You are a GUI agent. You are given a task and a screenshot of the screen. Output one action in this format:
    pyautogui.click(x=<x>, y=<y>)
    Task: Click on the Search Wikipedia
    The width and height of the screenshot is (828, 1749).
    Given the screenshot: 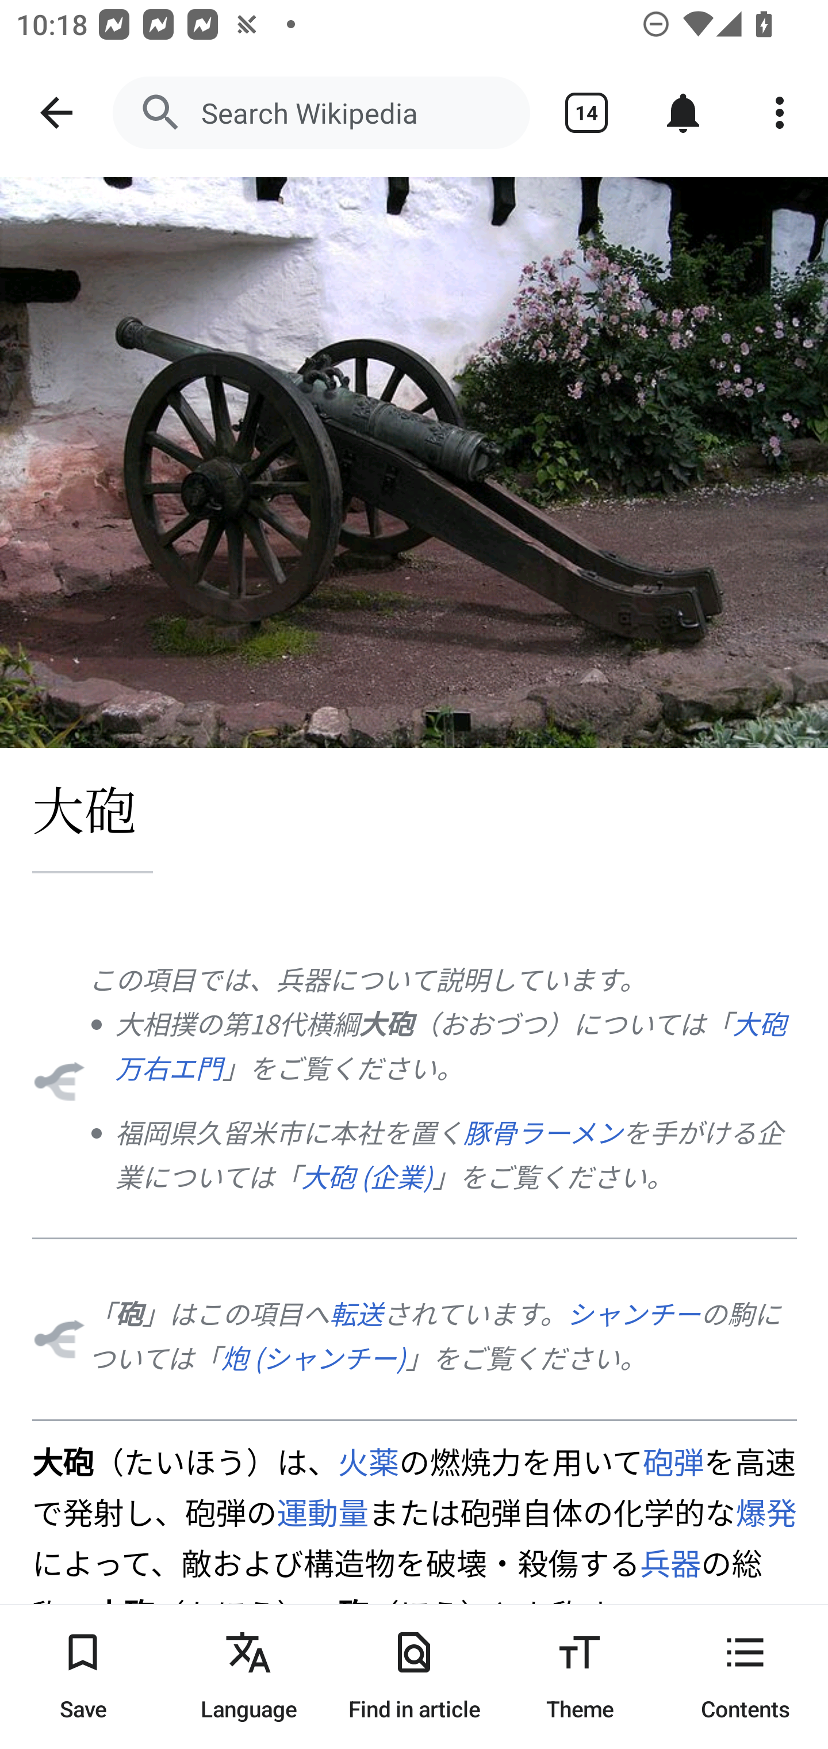 What is the action you would take?
    pyautogui.click(x=321, y=113)
    